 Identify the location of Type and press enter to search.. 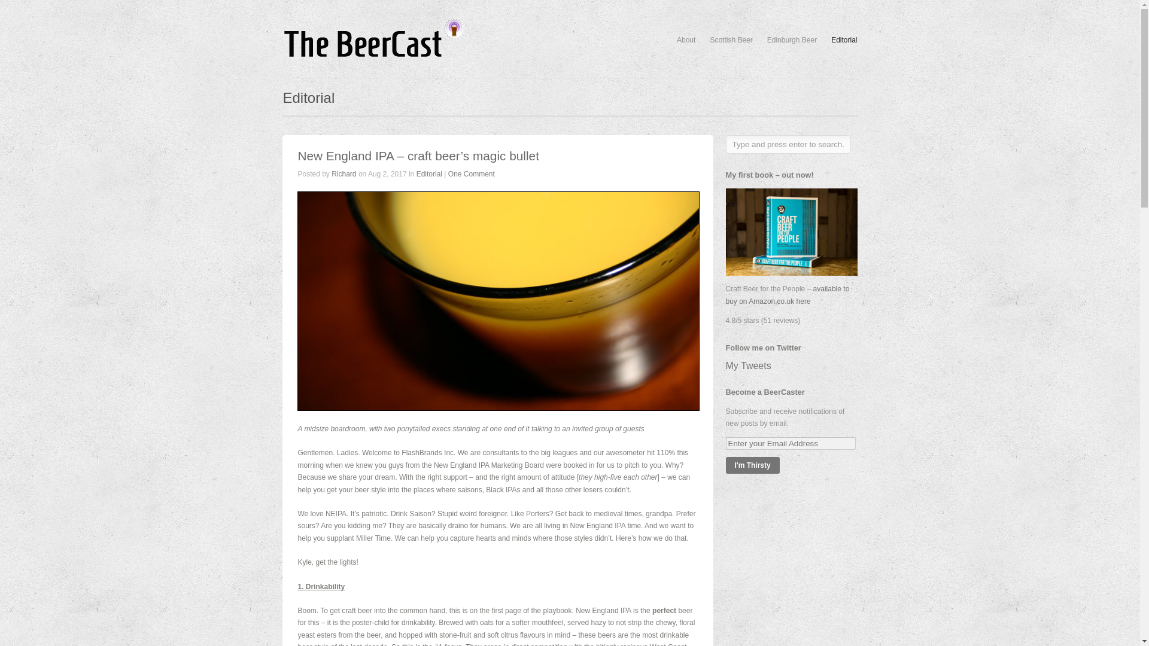
(788, 144).